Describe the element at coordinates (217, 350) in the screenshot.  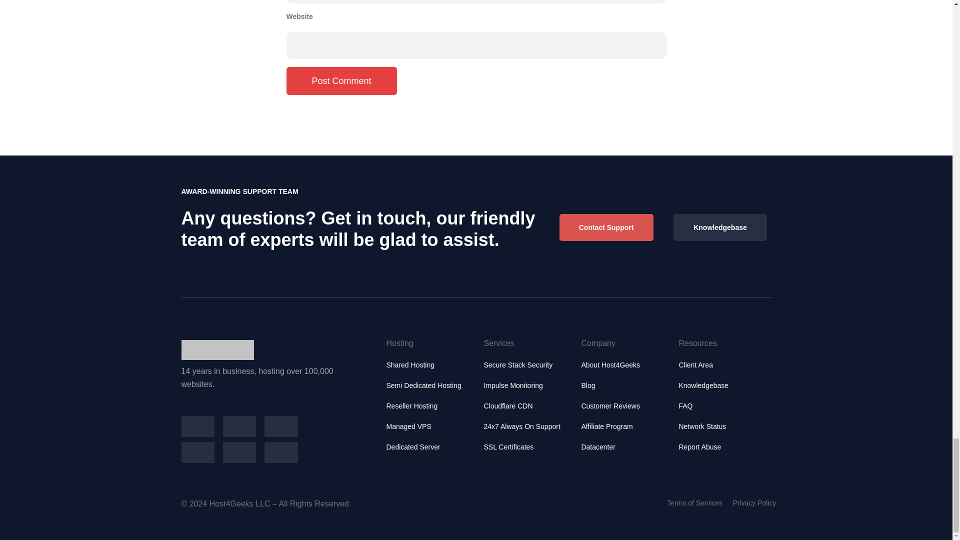
I see `logo new white` at that location.